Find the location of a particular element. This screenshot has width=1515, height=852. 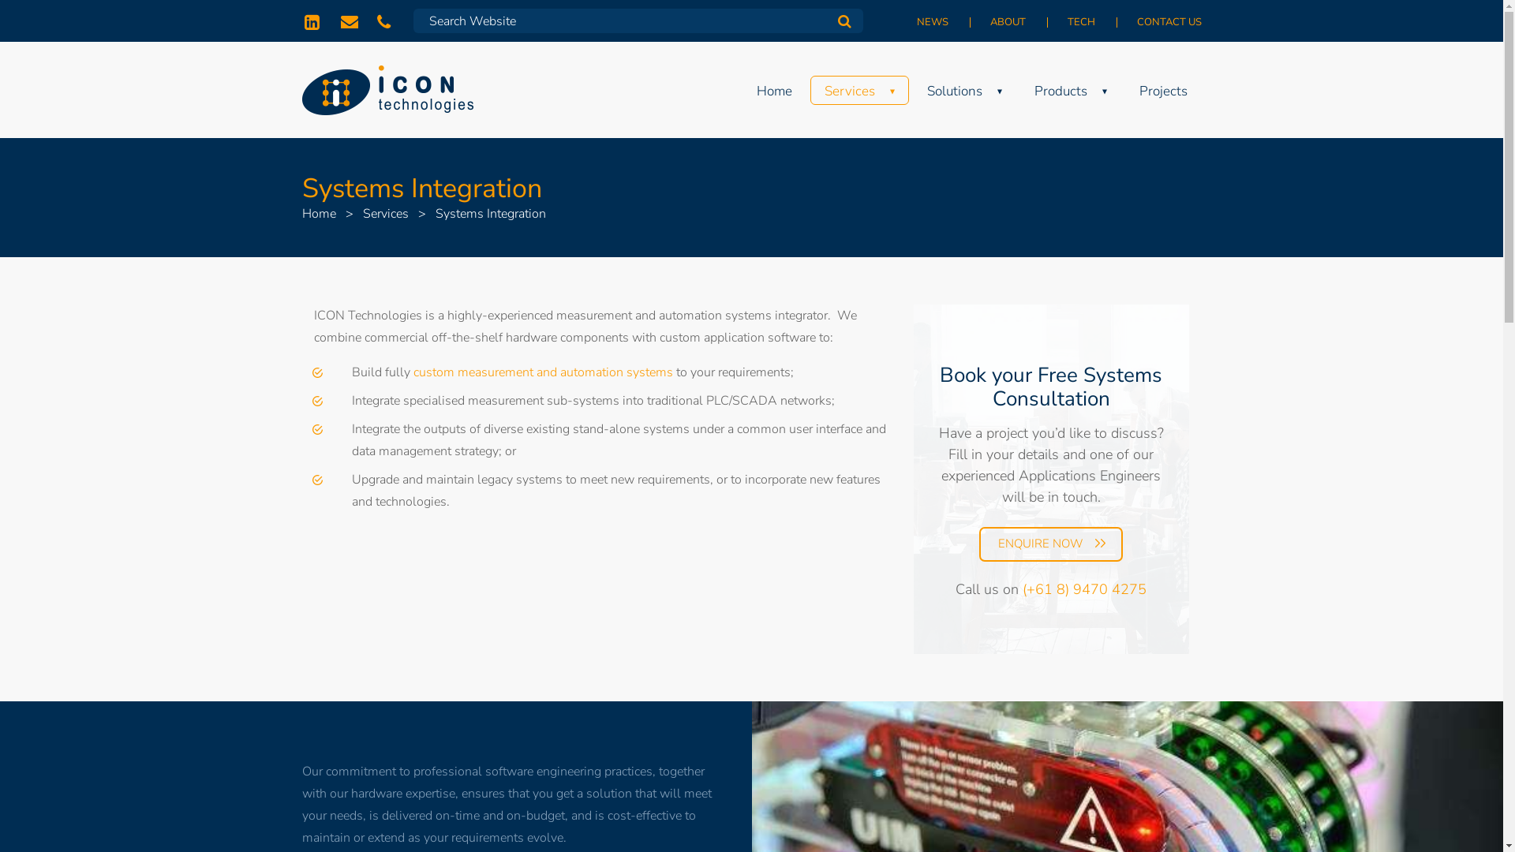

Services is located at coordinates (858, 90).